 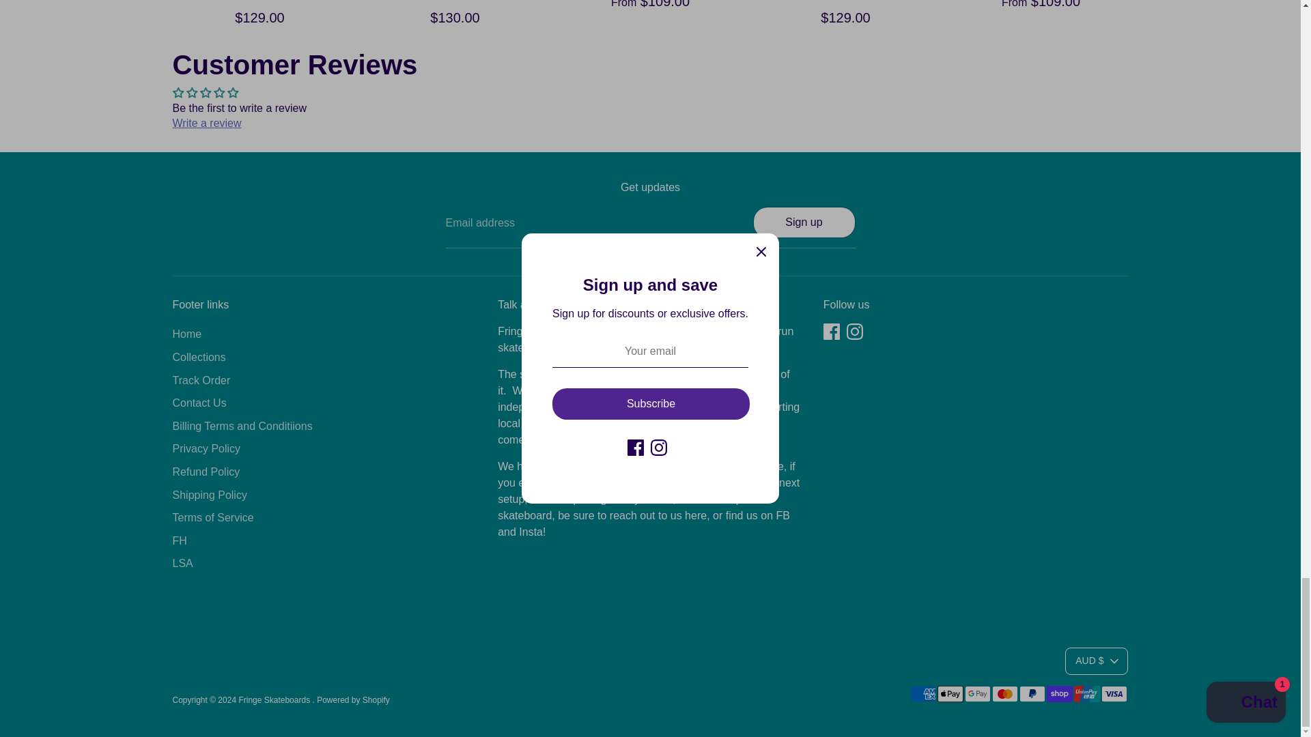 What do you see at coordinates (1031, 694) in the screenshot?
I see `PayPal` at bounding box center [1031, 694].